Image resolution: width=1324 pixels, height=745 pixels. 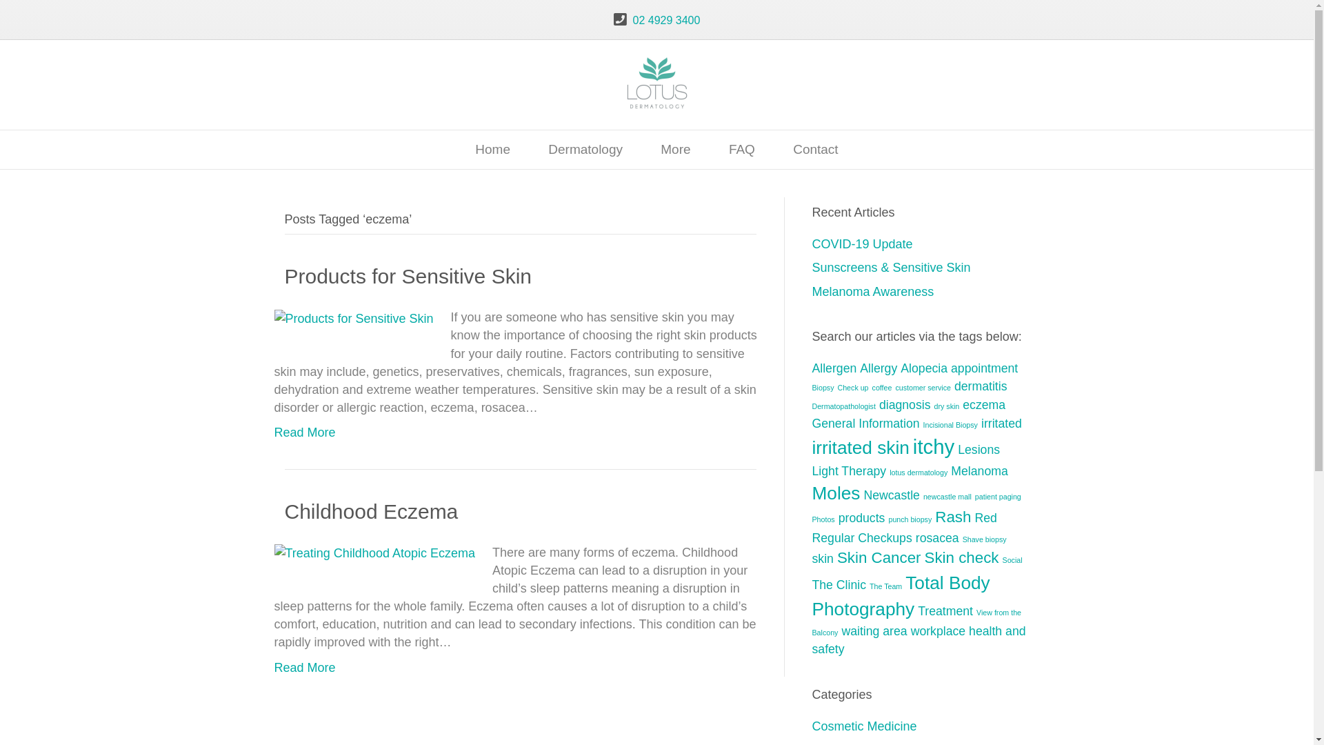 I want to click on irritated skin, so click(x=861, y=448).